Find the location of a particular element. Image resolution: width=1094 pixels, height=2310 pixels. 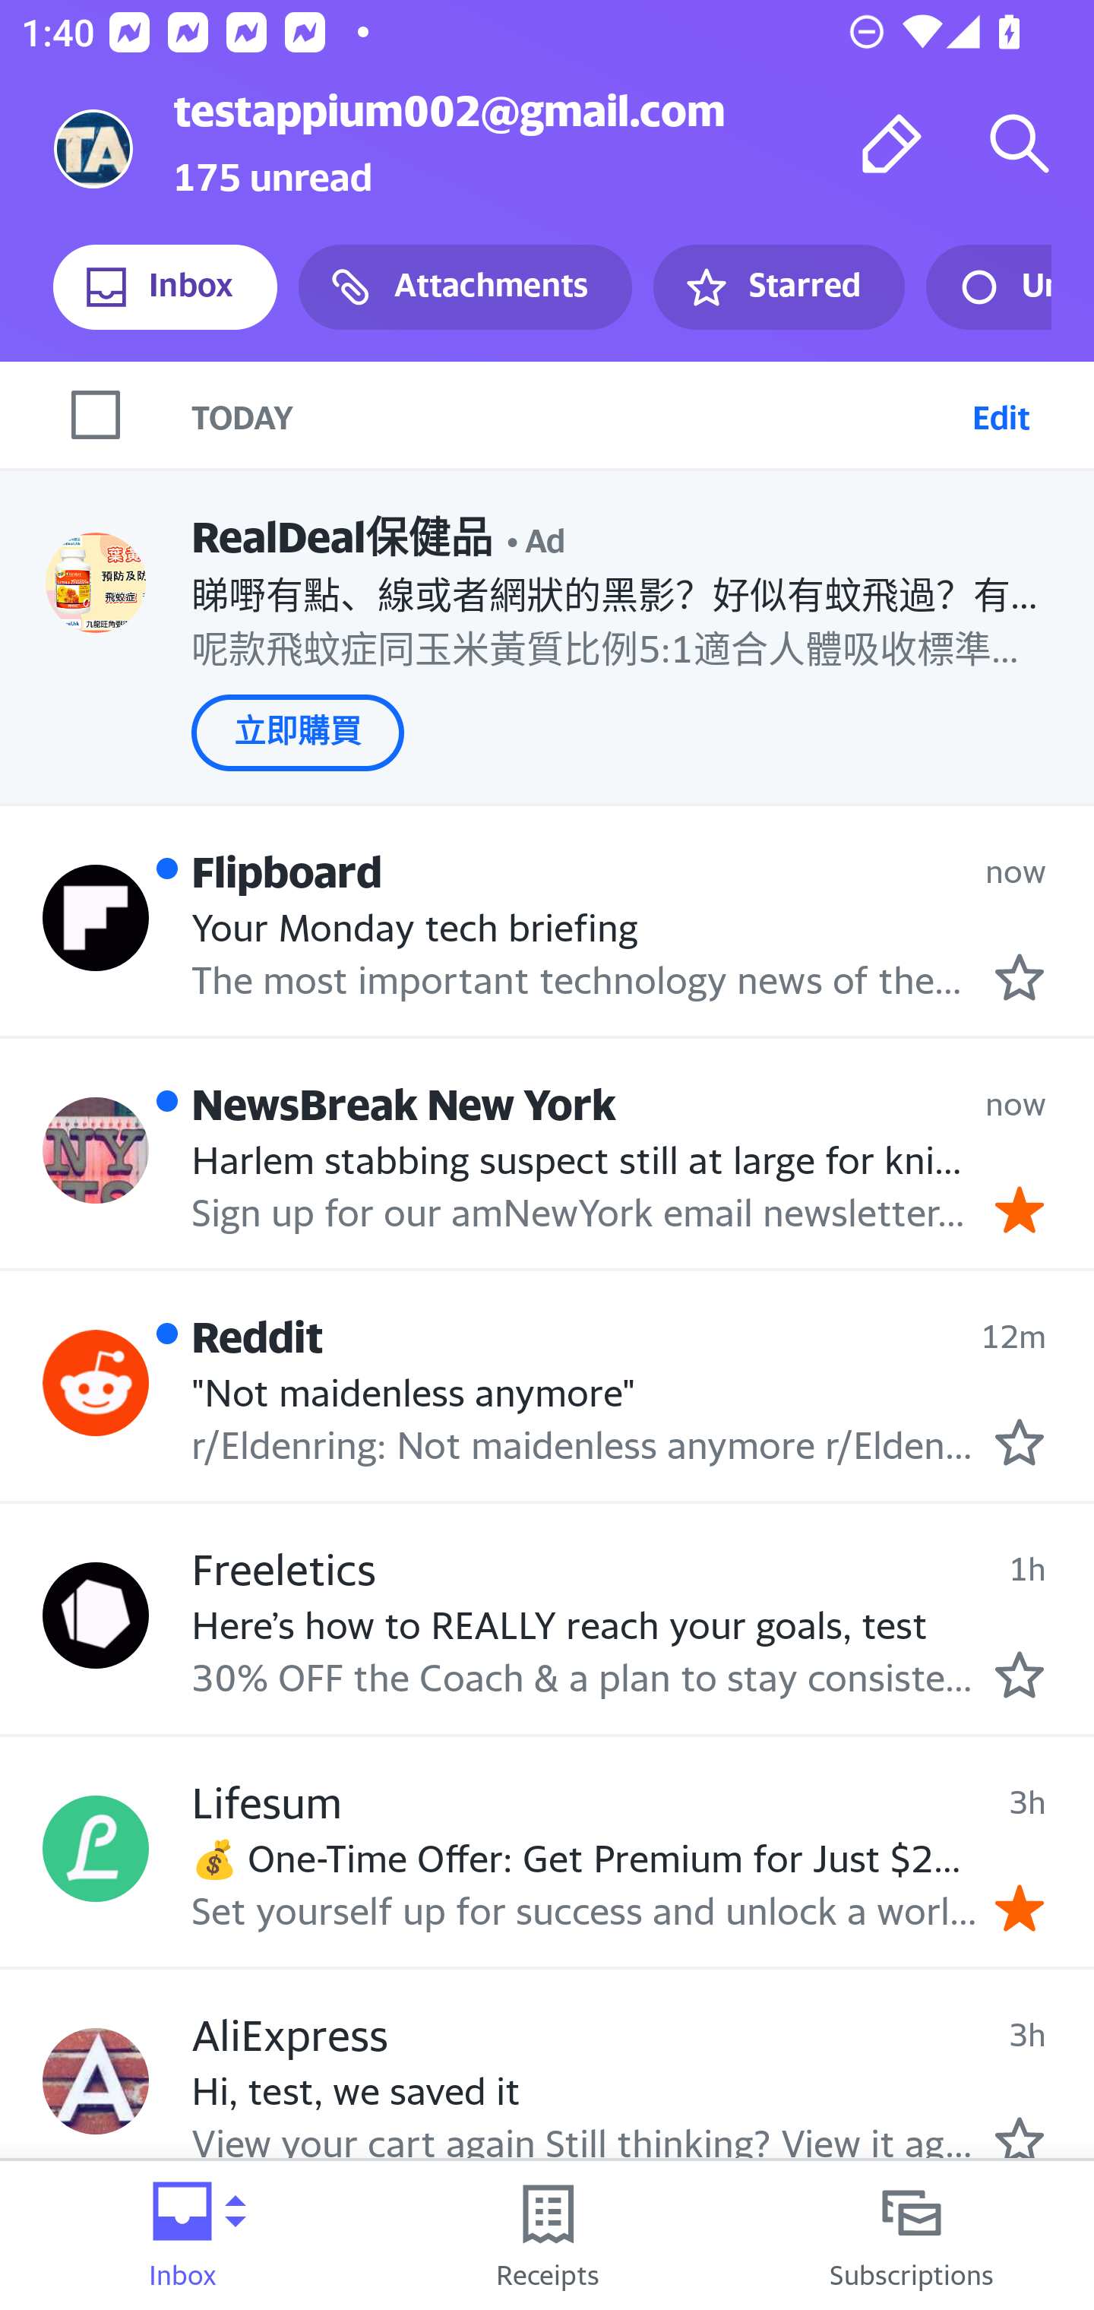

Mark as starred. is located at coordinates (1020, 1442).